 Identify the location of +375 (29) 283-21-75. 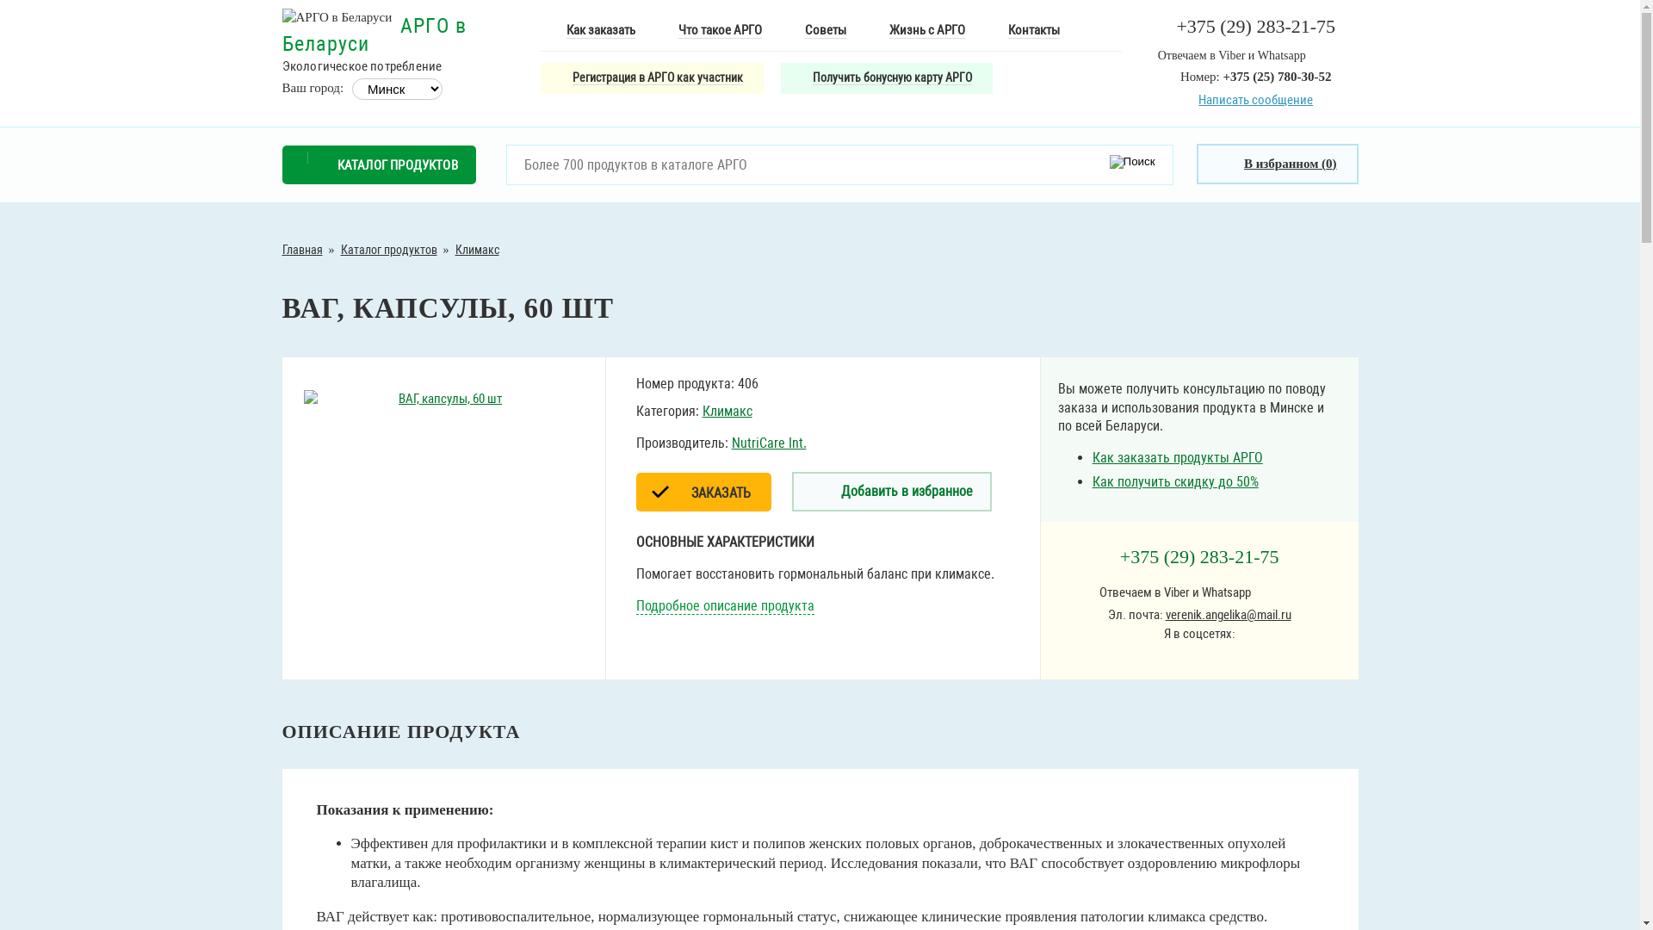
(1200, 556).